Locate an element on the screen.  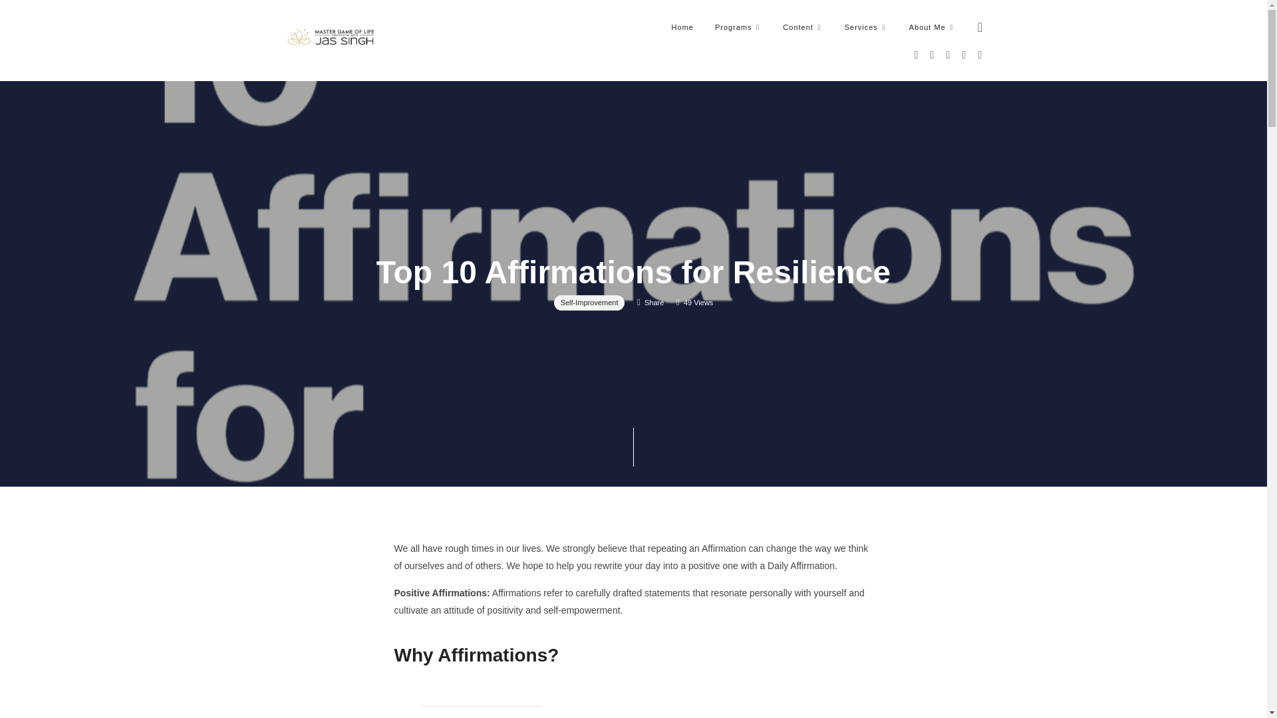
Content is located at coordinates (803, 27).